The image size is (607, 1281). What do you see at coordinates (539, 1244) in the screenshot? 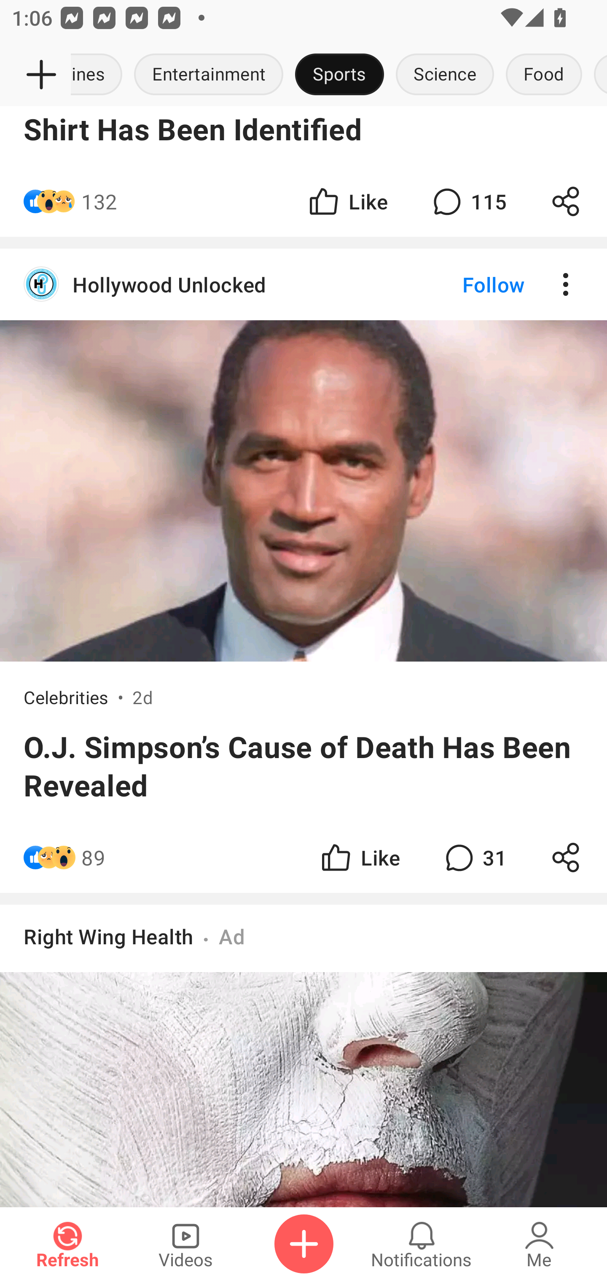
I see `Me` at bounding box center [539, 1244].